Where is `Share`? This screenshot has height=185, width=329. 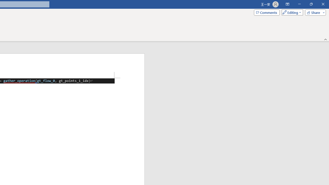
Share is located at coordinates (314, 12).